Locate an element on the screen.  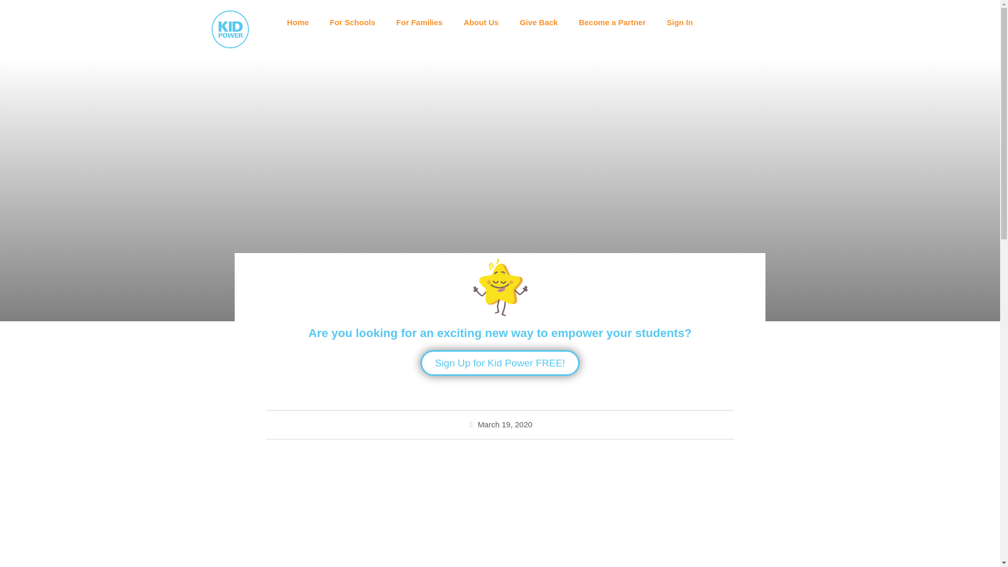
Sign In is located at coordinates (679, 22).